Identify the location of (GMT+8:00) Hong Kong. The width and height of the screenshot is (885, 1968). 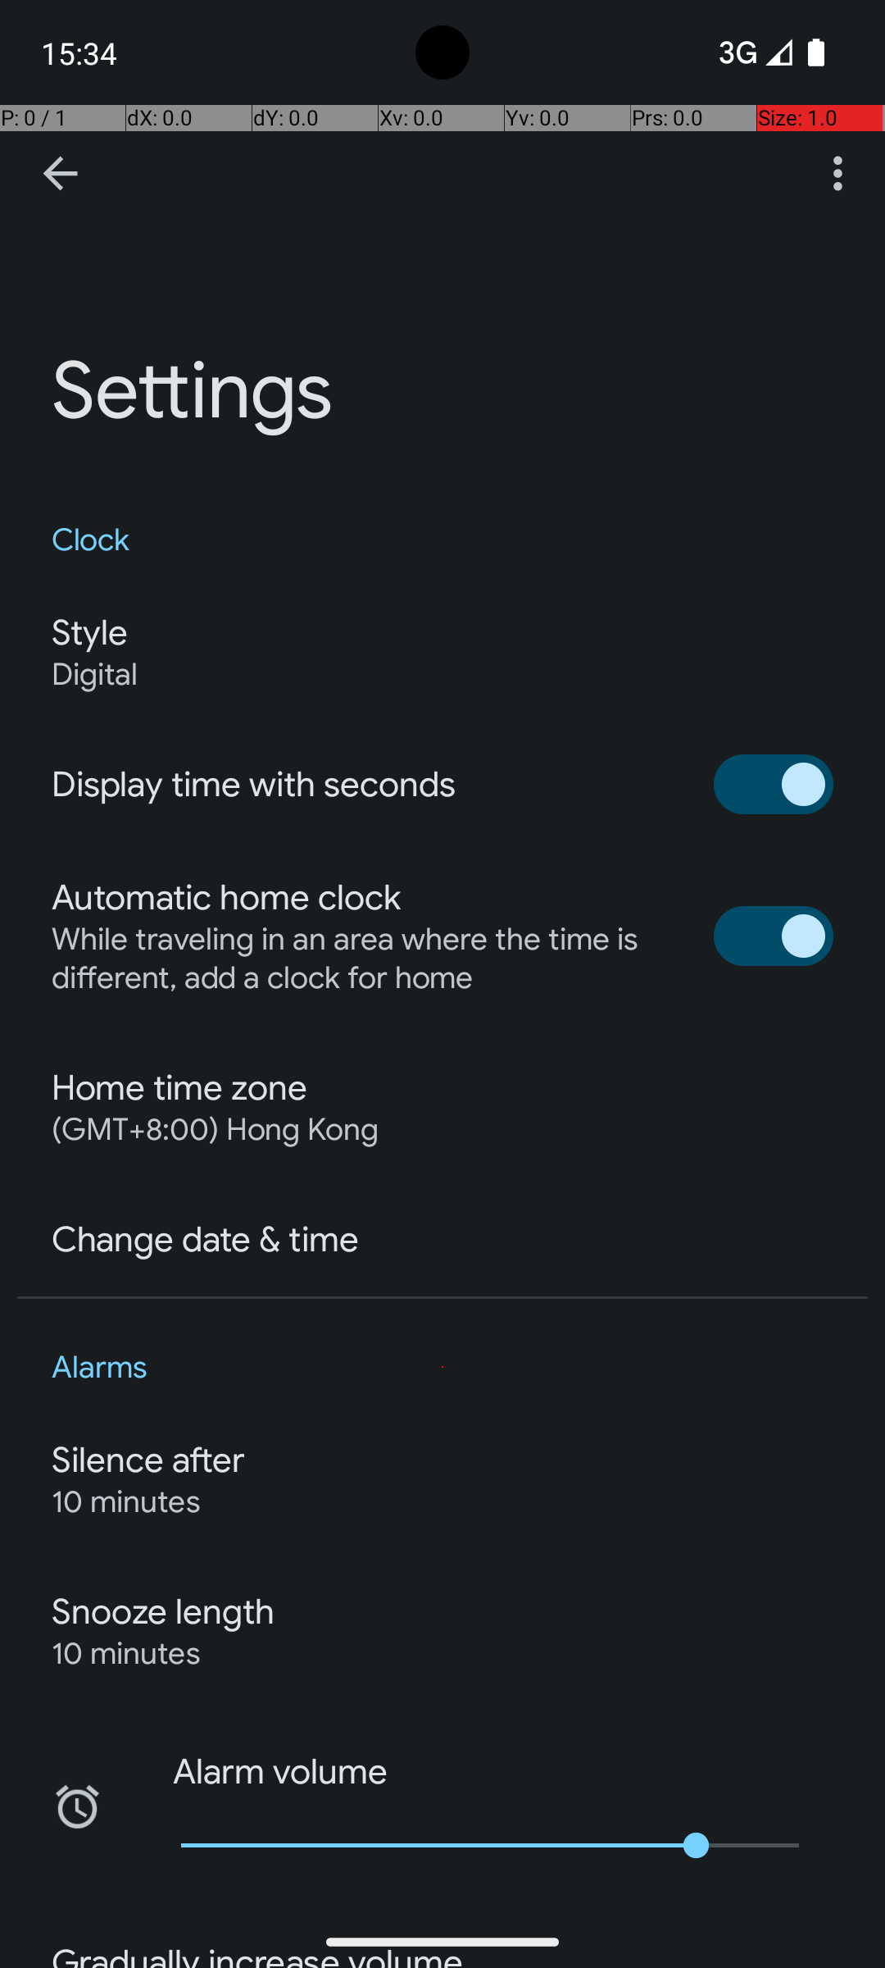
(215, 1130).